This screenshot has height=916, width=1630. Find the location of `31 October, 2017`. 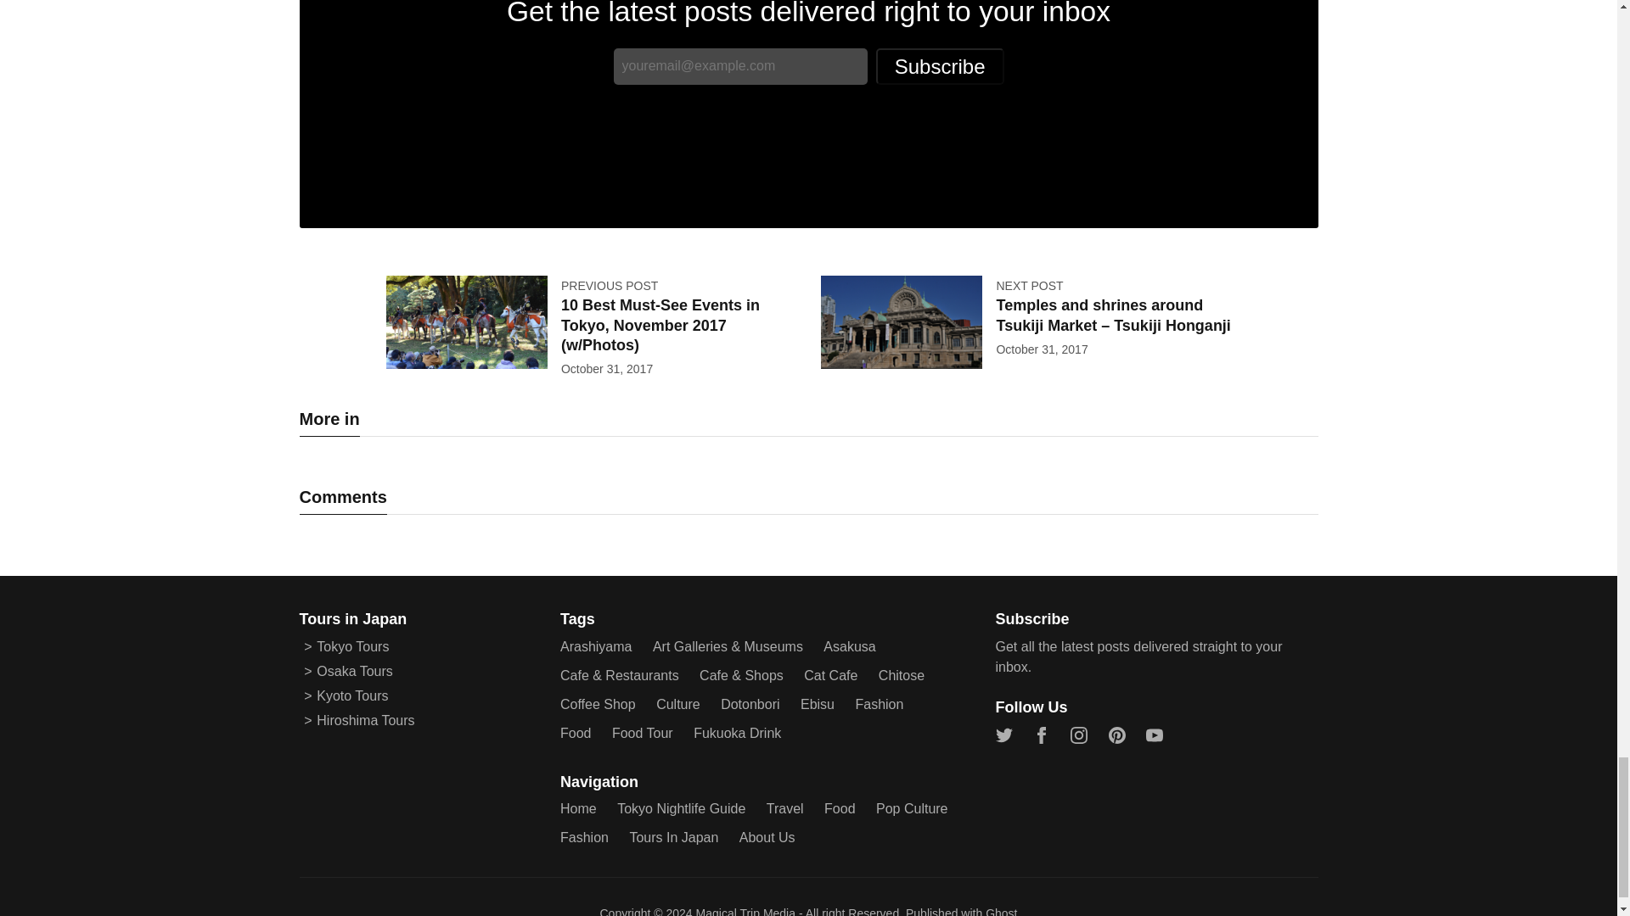

31 October, 2017 is located at coordinates (1041, 349).